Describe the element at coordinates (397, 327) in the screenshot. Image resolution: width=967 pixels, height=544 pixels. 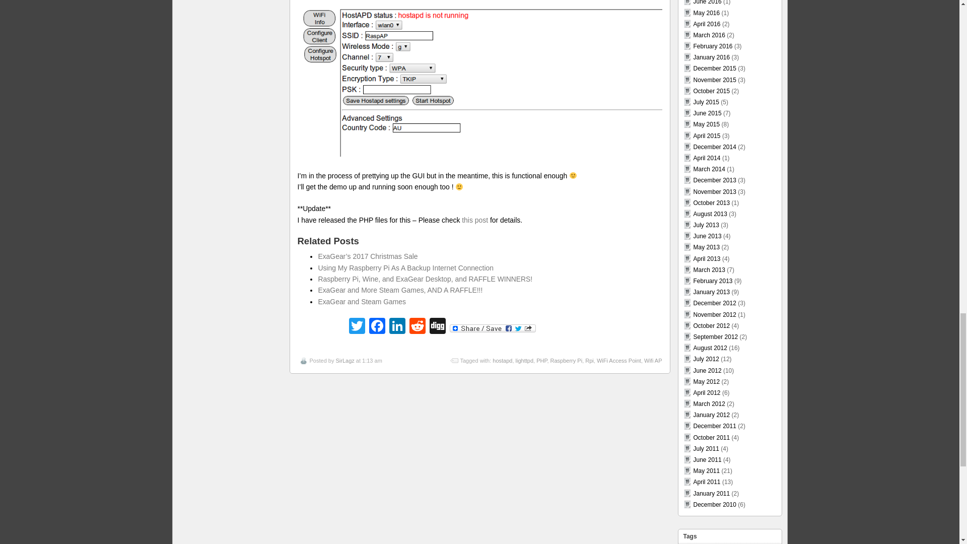
I see `LinkedIn` at that location.